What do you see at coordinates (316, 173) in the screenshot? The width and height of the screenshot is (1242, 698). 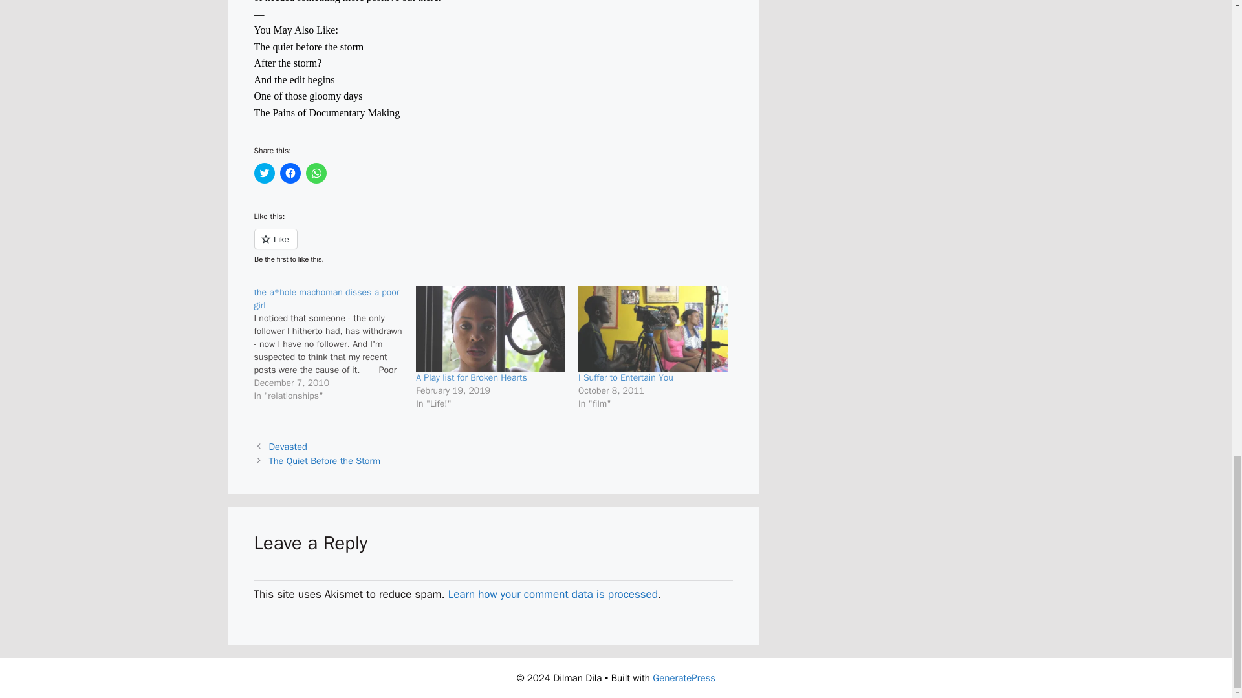 I see `Click to share on WhatsApp` at bounding box center [316, 173].